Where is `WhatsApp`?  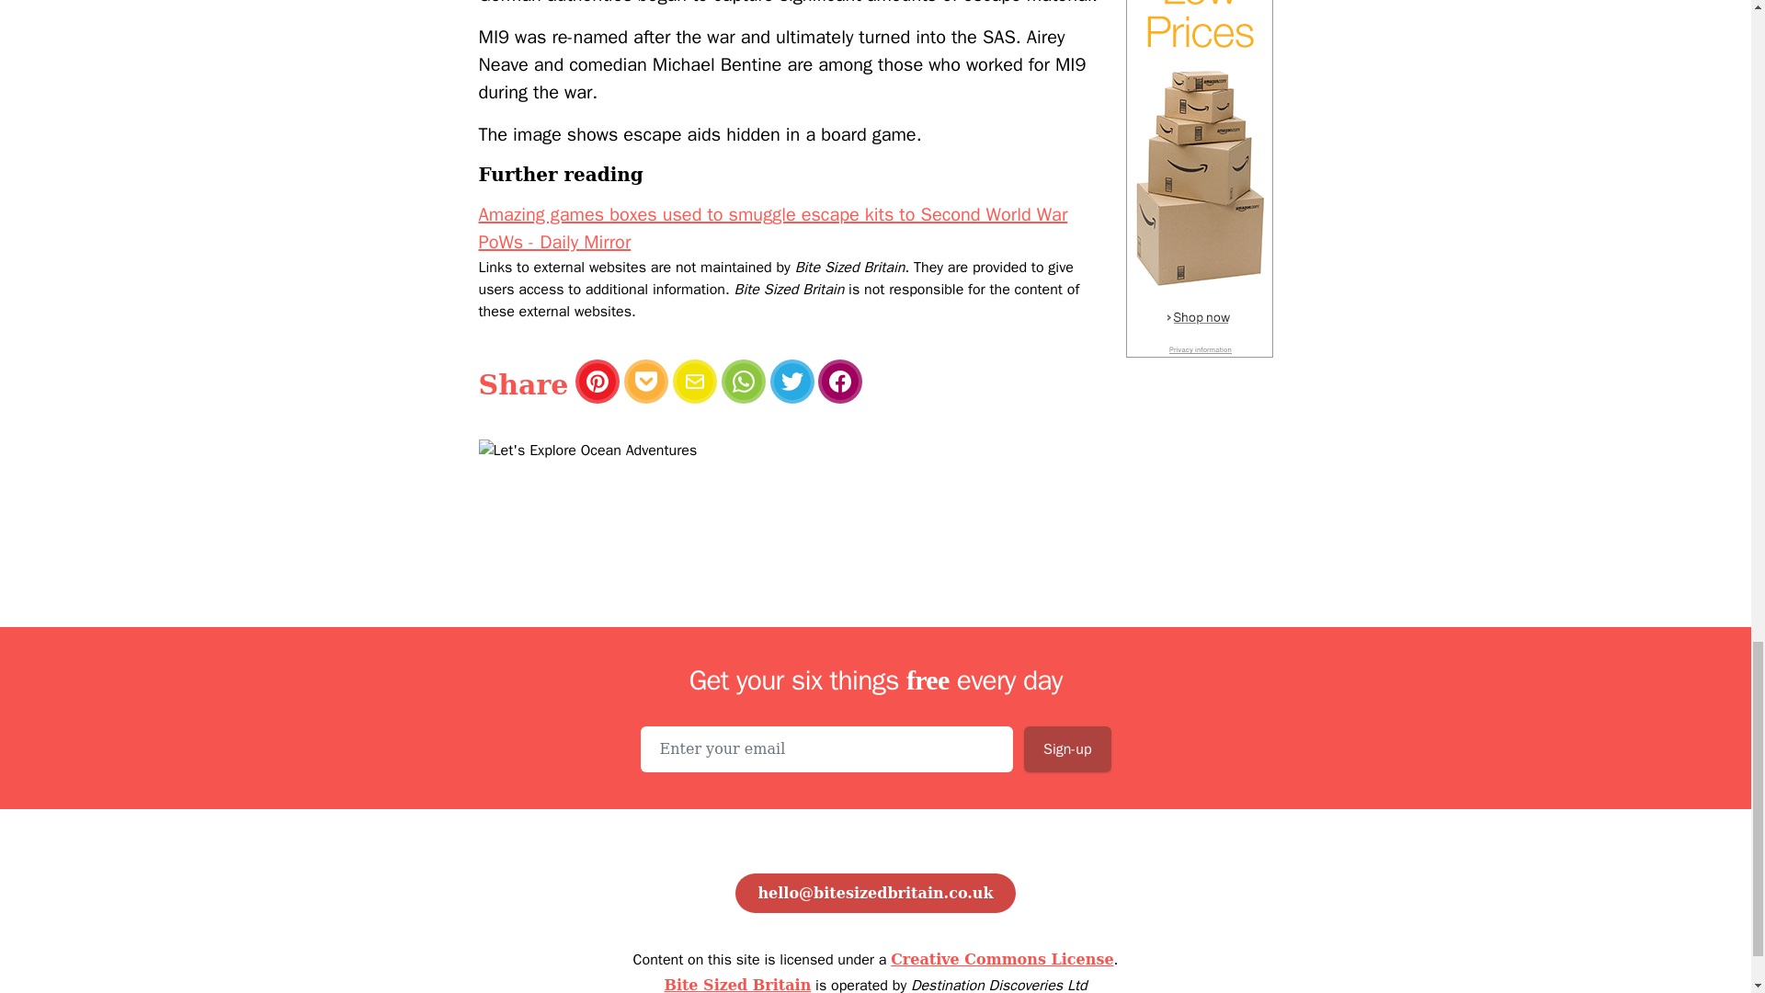
WhatsApp is located at coordinates (744, 381).